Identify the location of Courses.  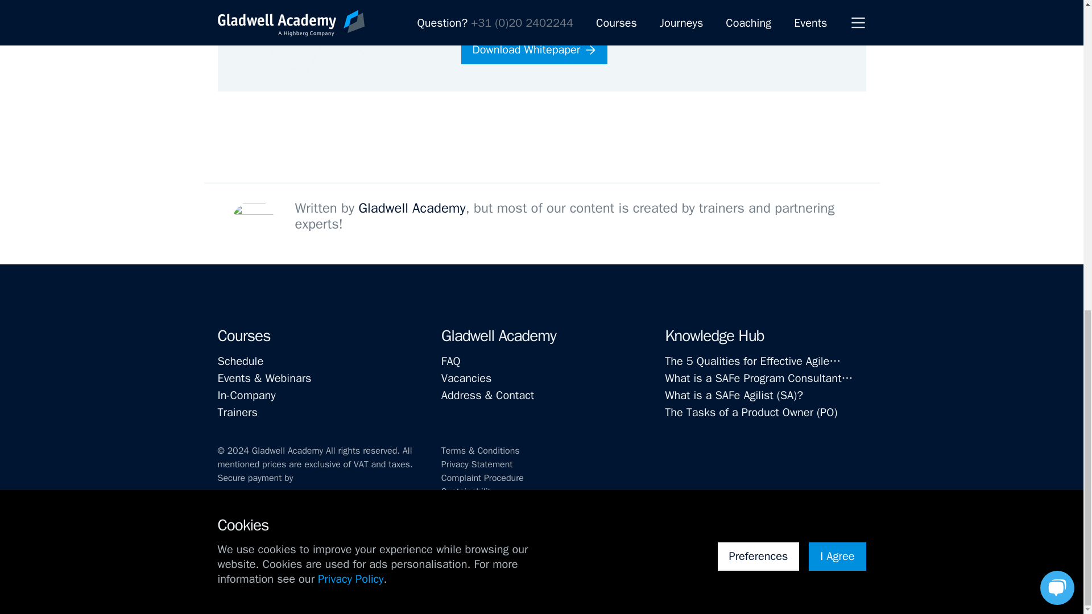
(243, 335).